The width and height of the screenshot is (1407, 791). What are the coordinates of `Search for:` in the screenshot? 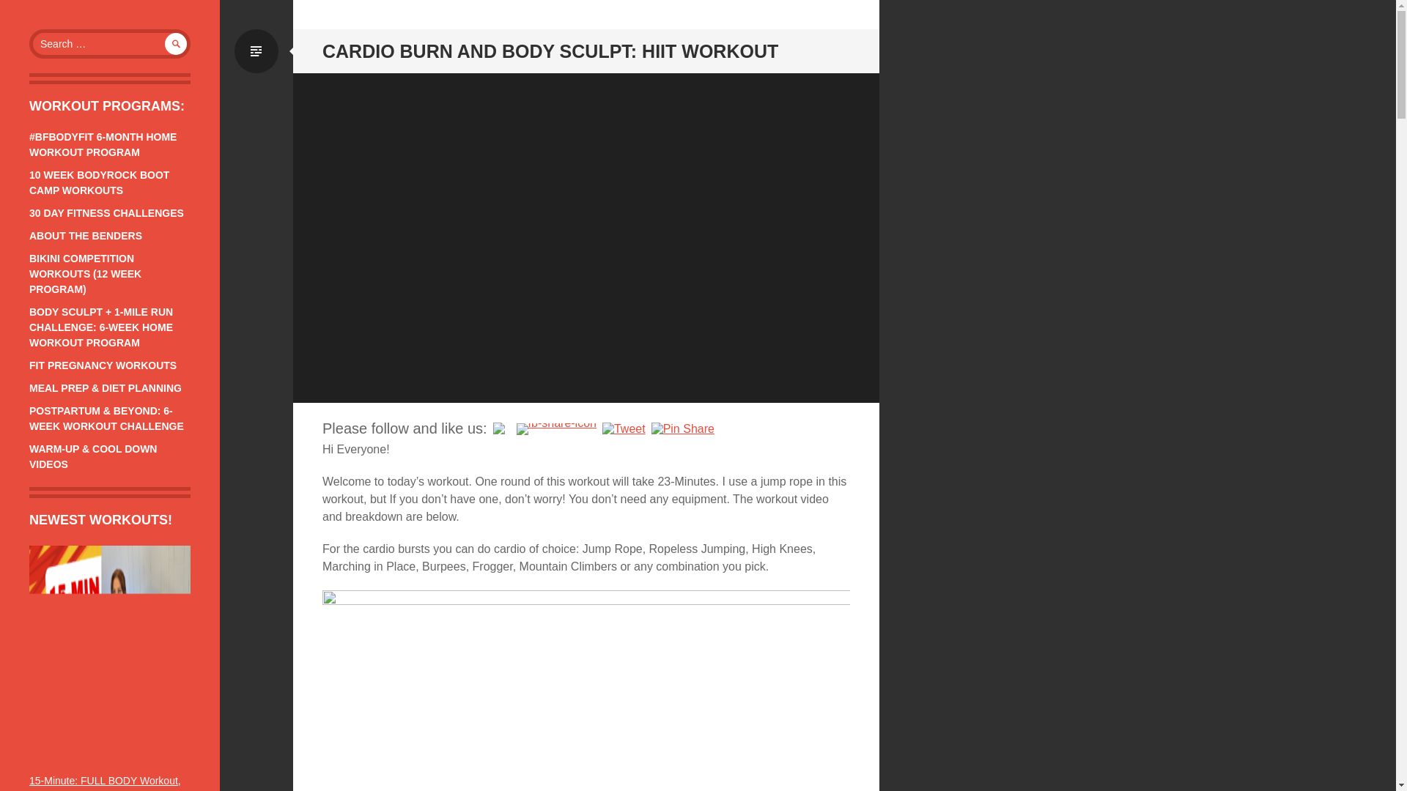 It's located at (110, 43).